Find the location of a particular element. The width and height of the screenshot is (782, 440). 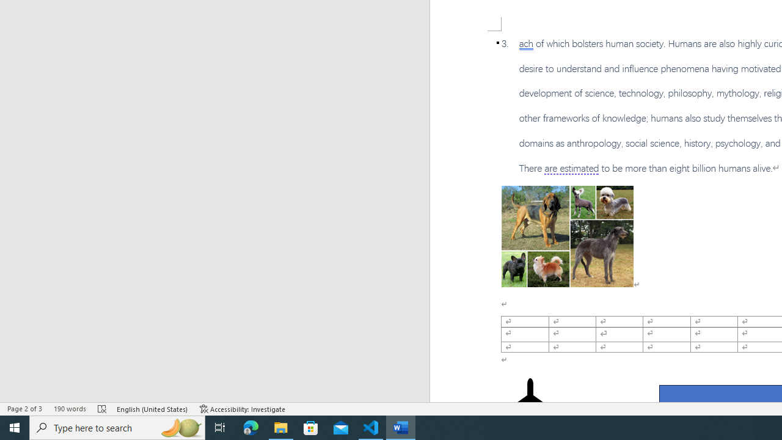

Airplane with solid fill is located at coordinates (530, 402).